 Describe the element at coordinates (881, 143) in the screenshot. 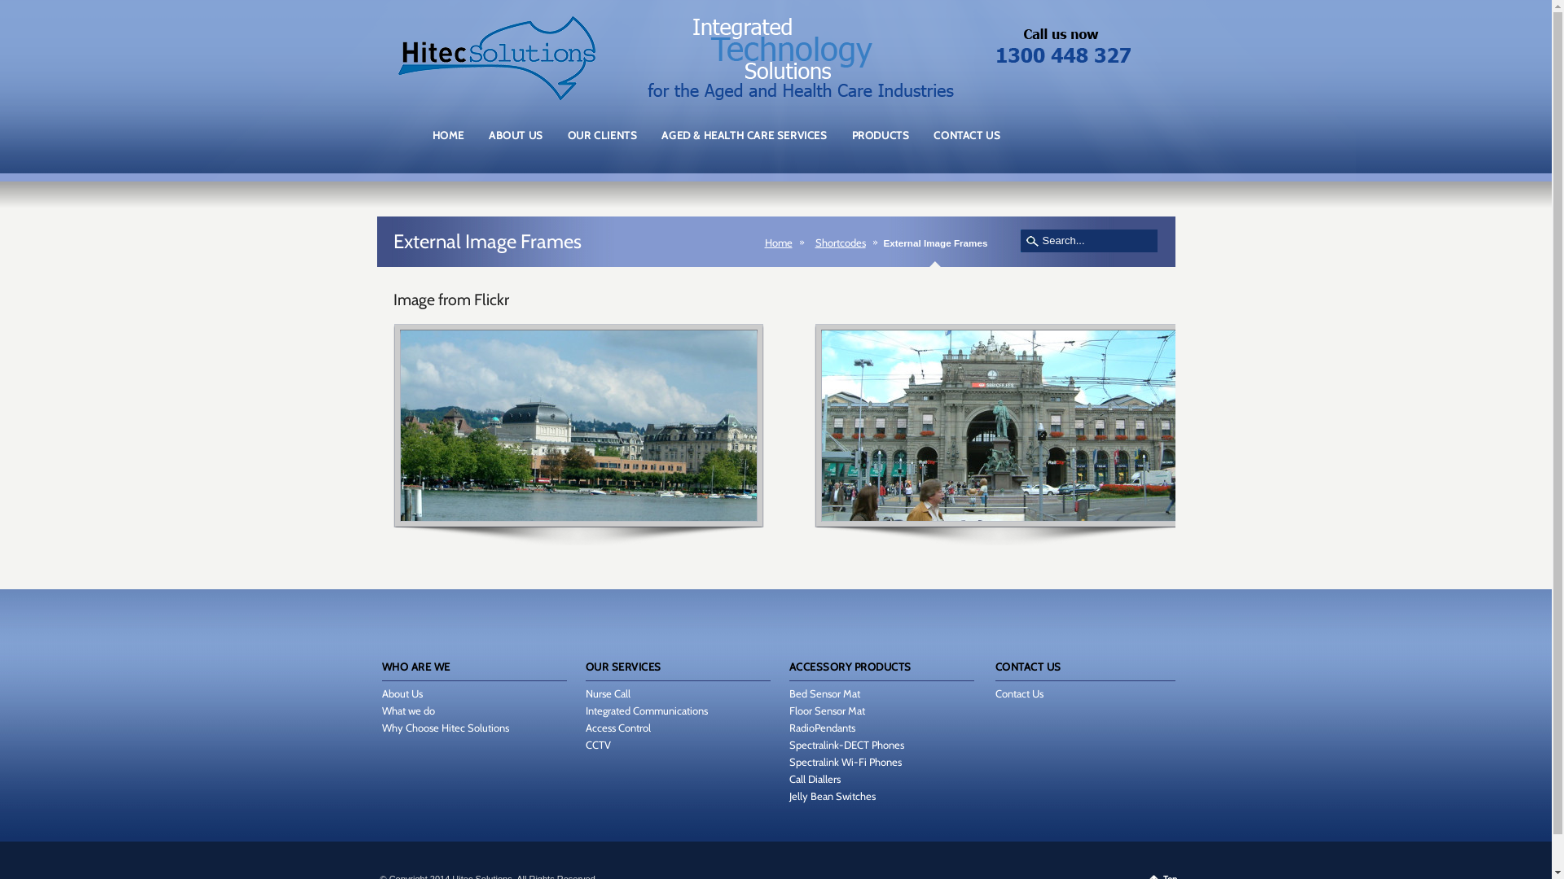

I see `PRODUCTS` at that location.